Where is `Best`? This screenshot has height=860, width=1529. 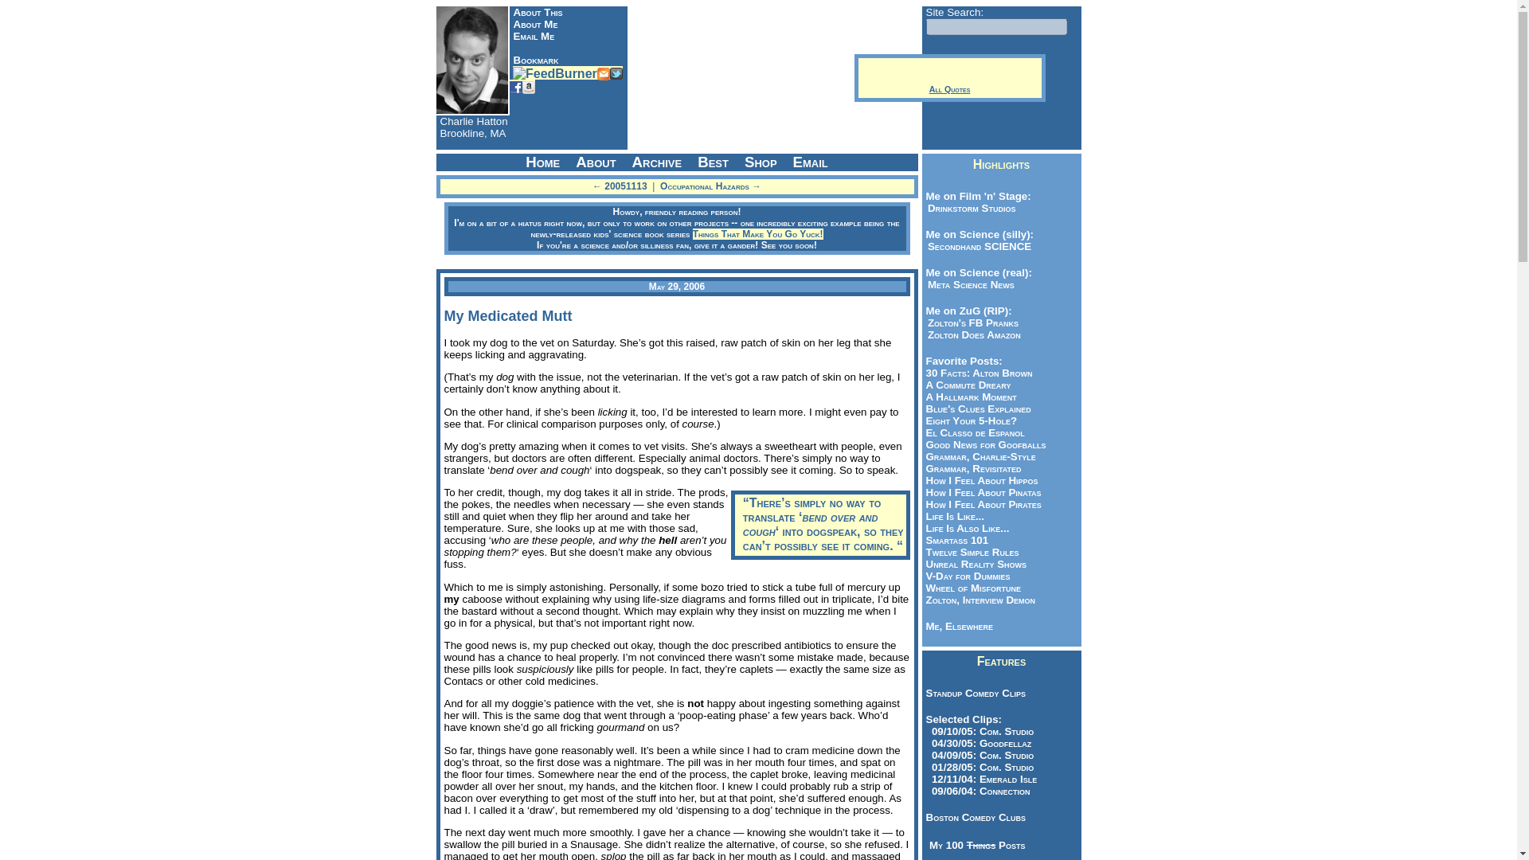
Best is located at coordinates (713, 162).